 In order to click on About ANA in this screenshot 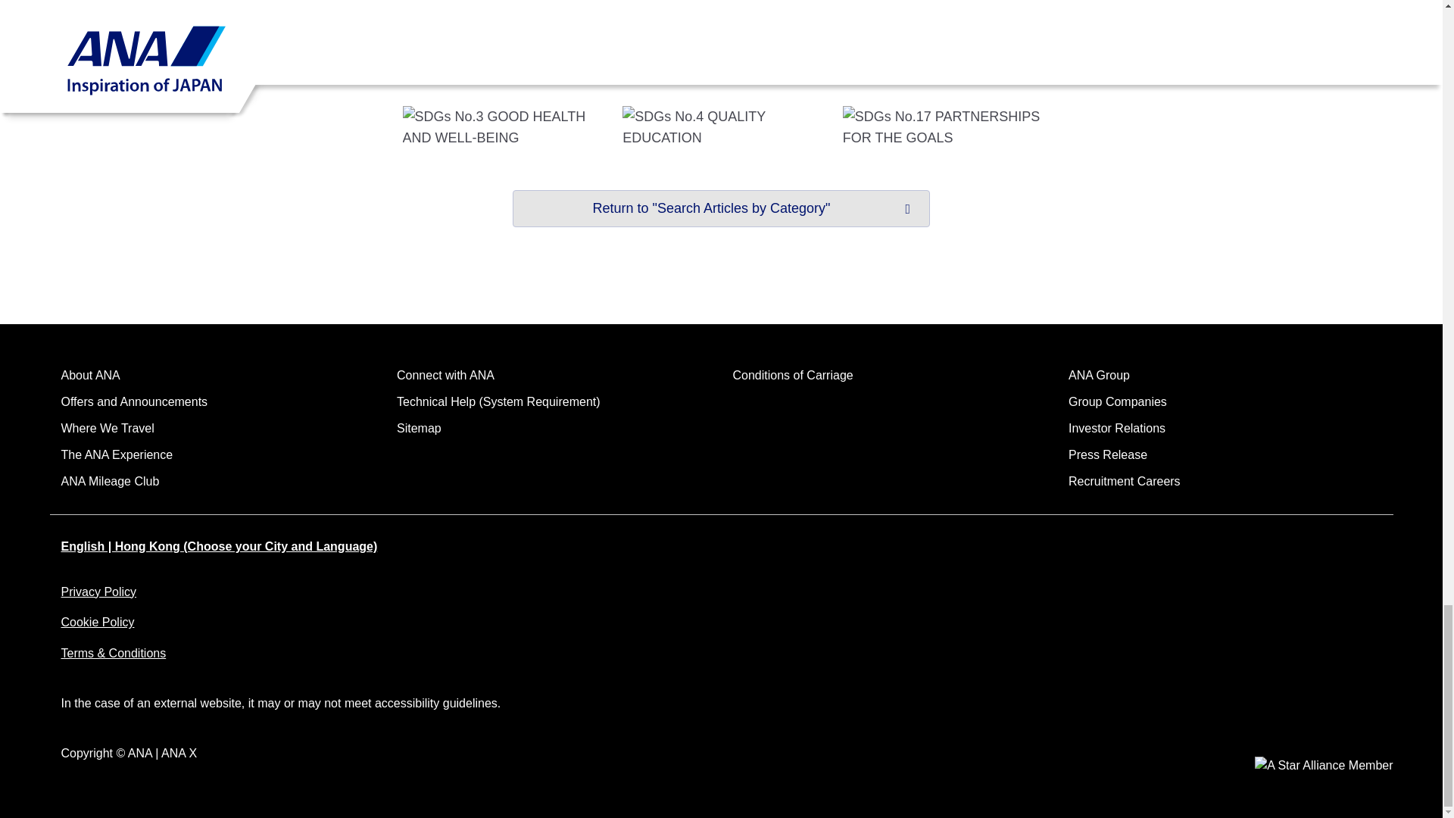, I will do `click(89, 376)`.